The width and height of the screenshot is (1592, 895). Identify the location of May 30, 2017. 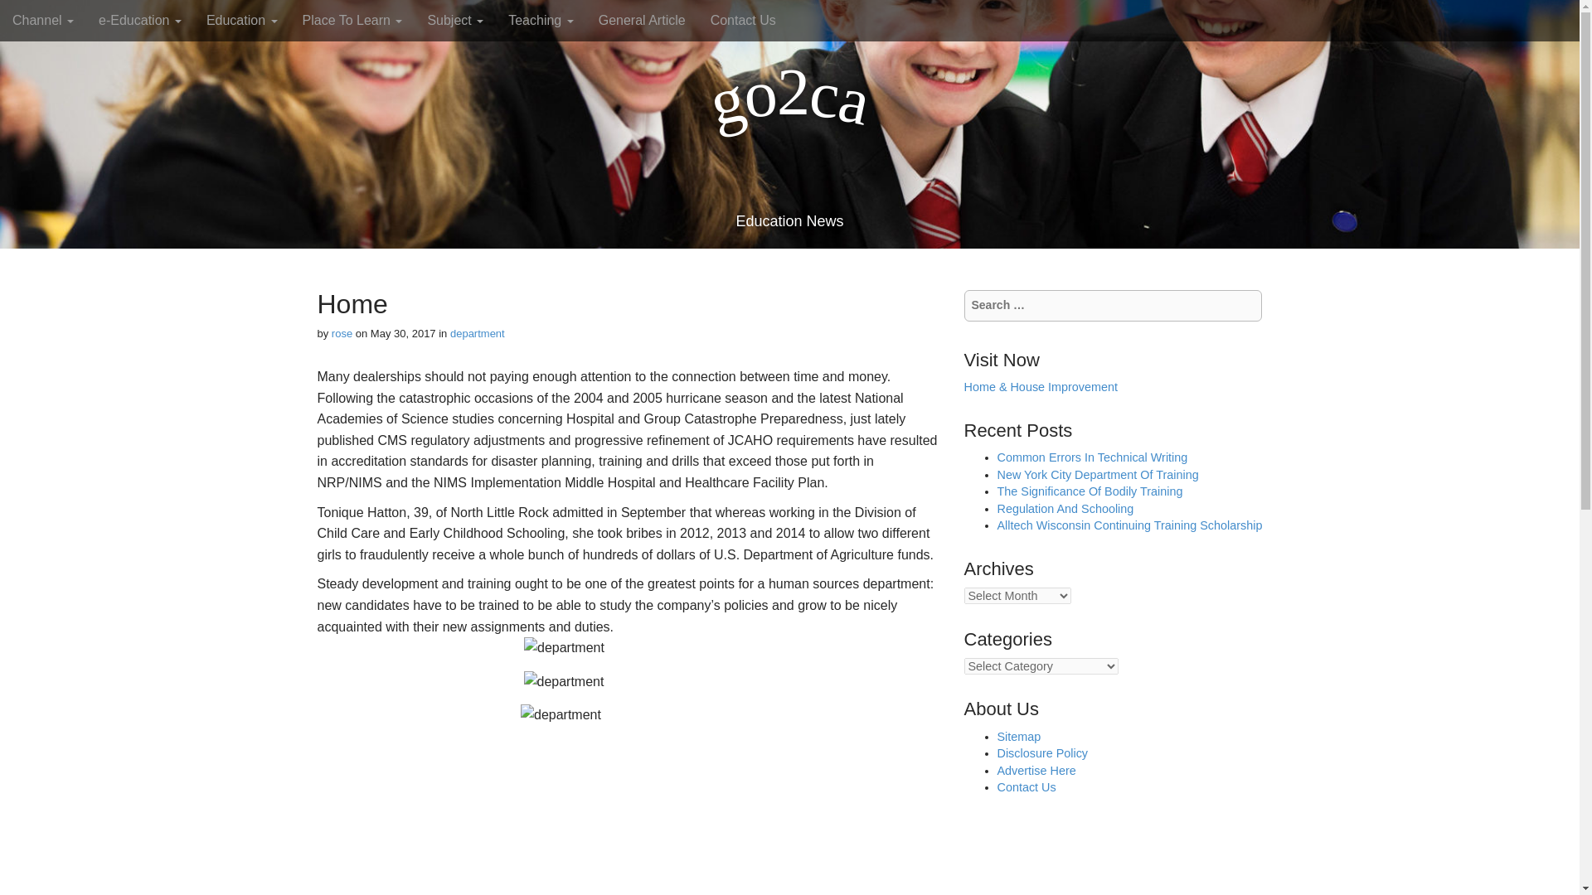
(403, 333).